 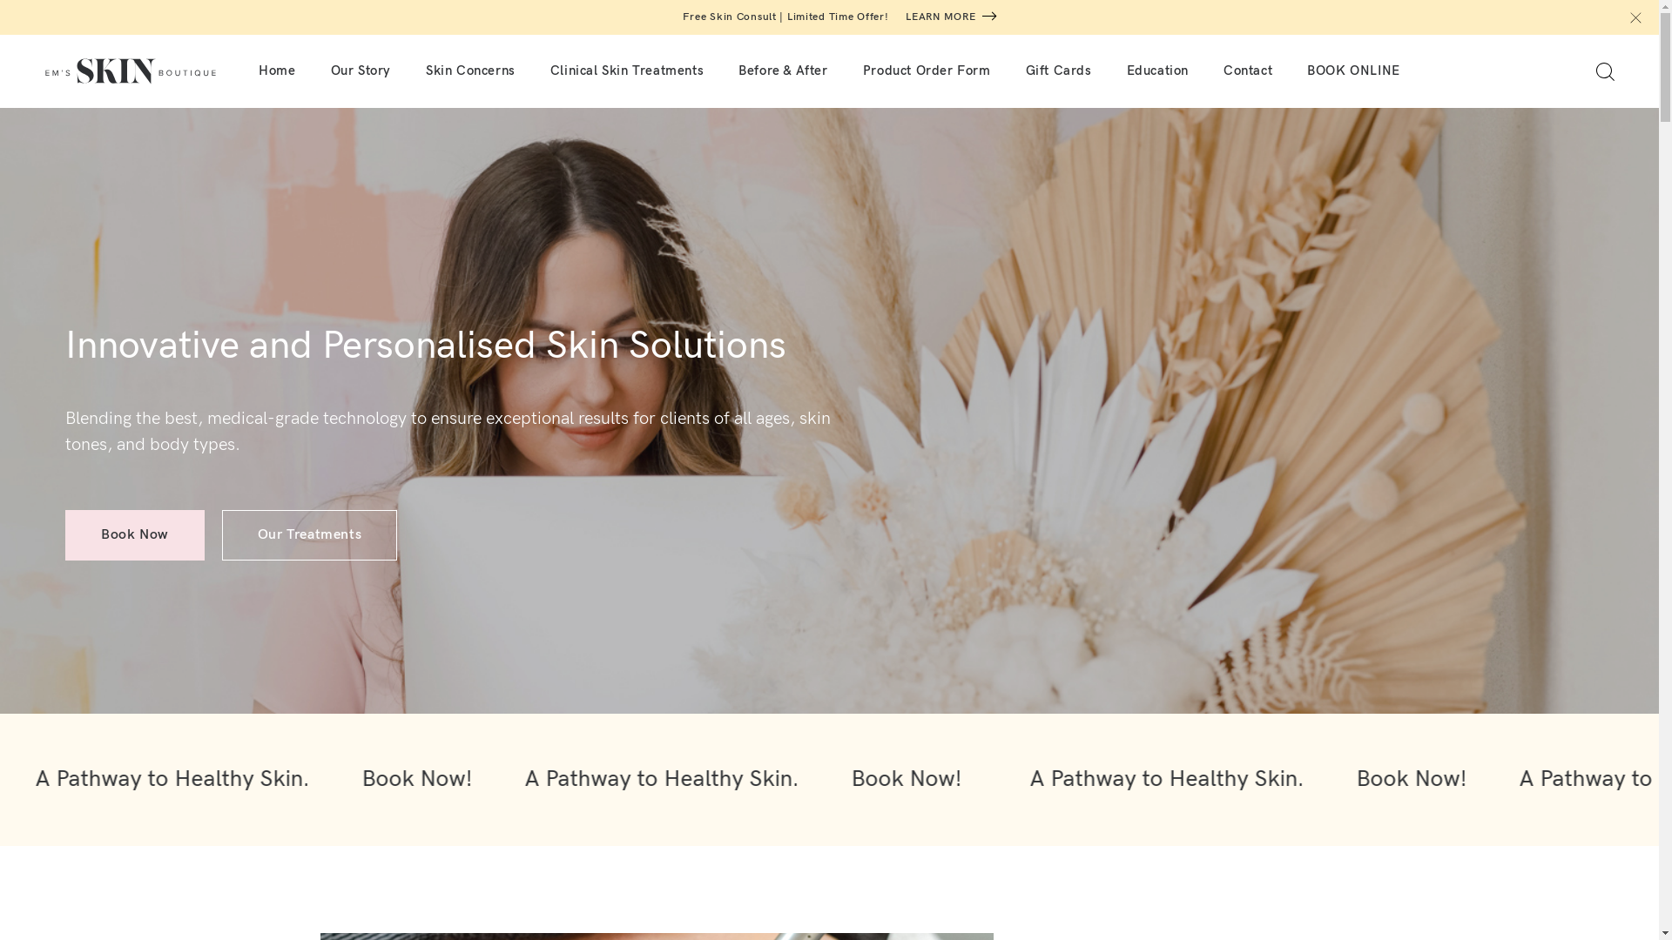 I want to click on Education, so click(x=1158, y=71).